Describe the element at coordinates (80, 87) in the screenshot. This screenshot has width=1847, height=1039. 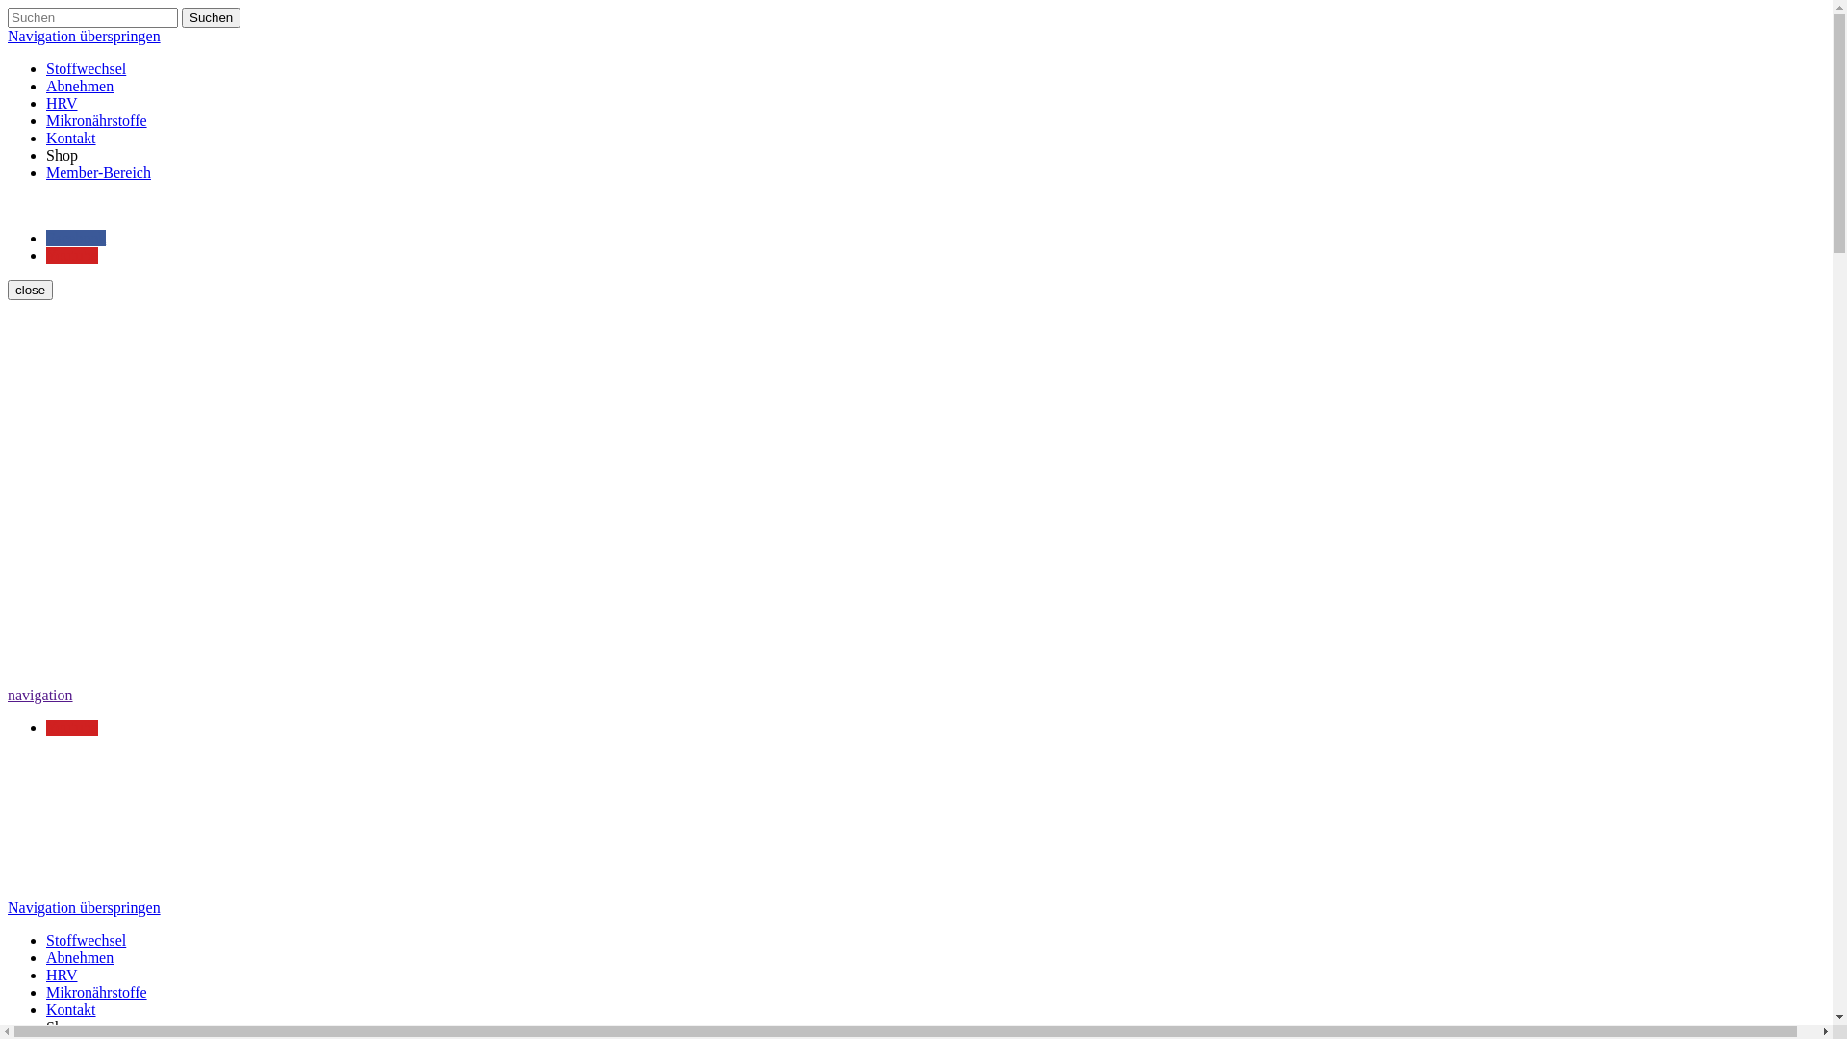
I see `Abnehmen` at that location.